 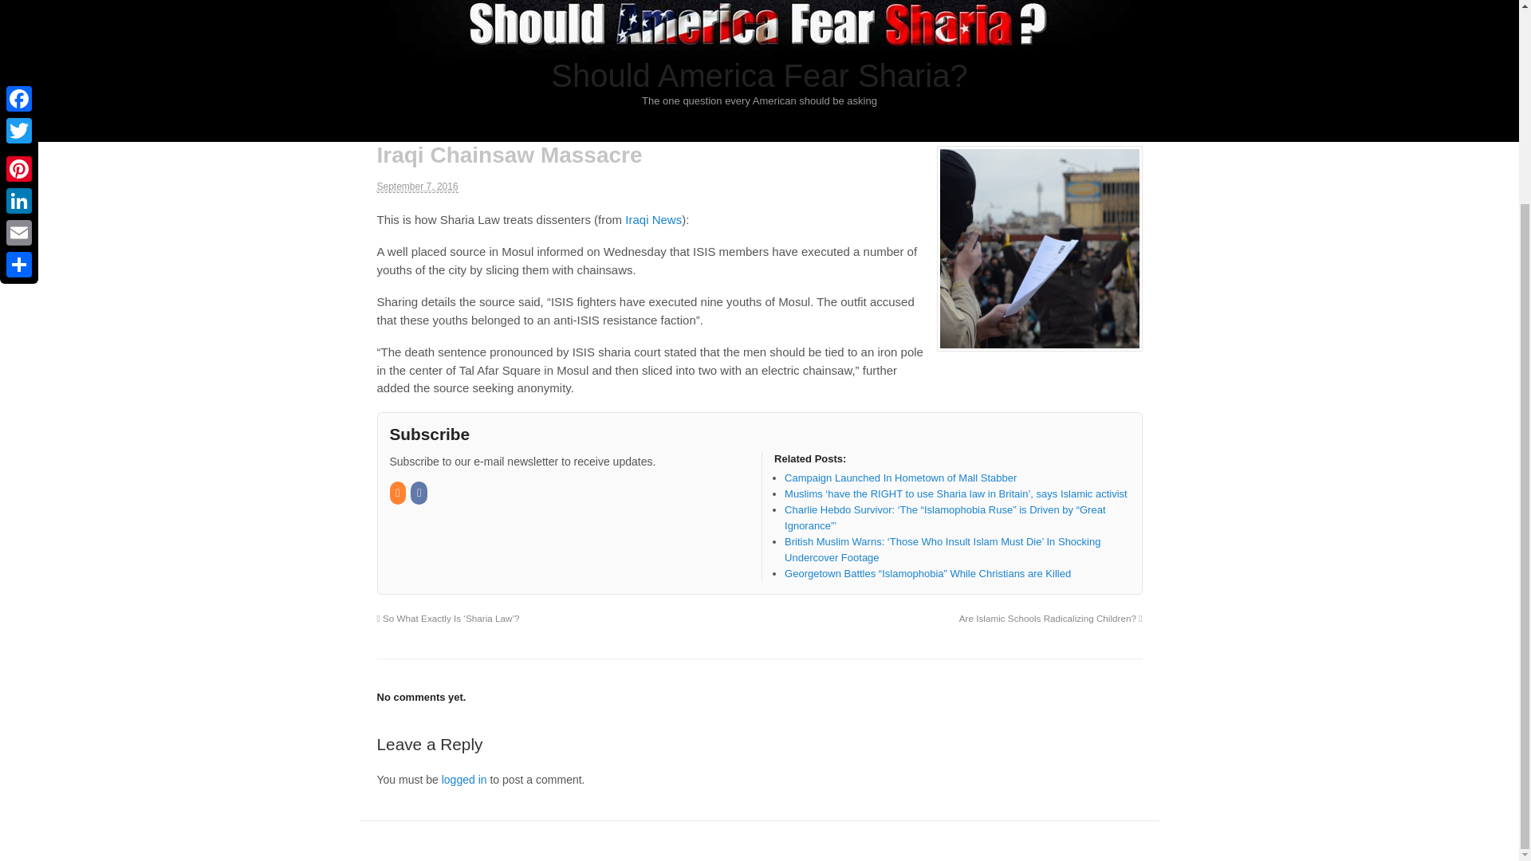 What do you see at coordinates (1051, 617) in the screenshot?
I see `Are Islamic Schools Radicalizing Children?` at bounding box center [1051, 617].